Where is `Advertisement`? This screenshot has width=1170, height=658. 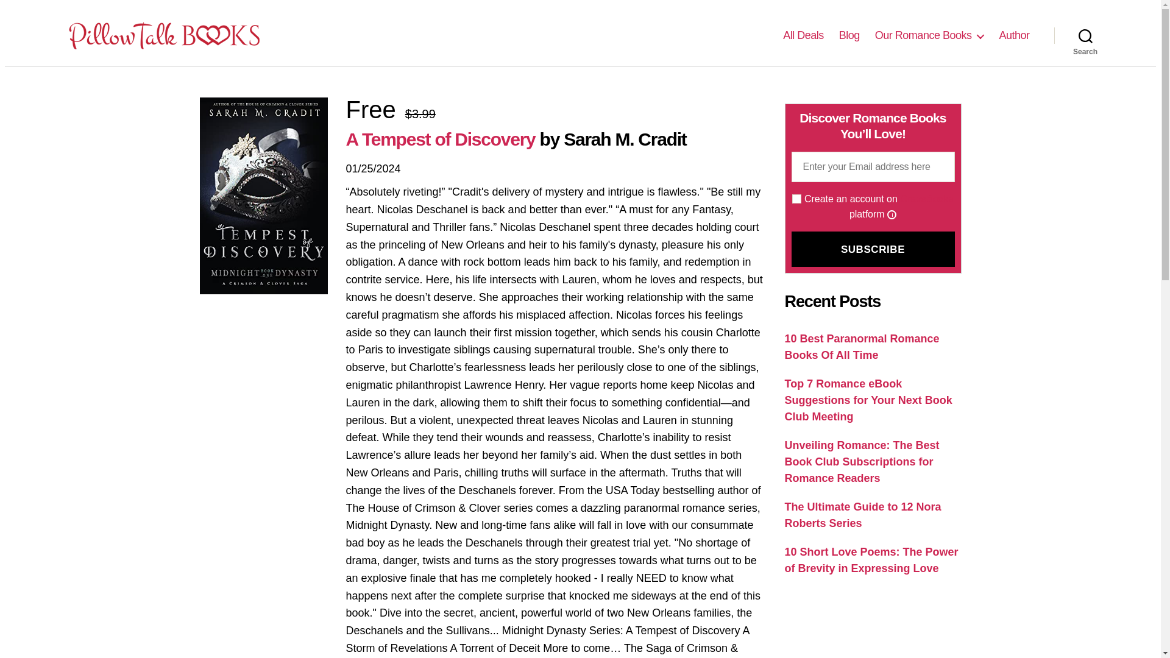
Advertisement is located at coordinates (873, 626).